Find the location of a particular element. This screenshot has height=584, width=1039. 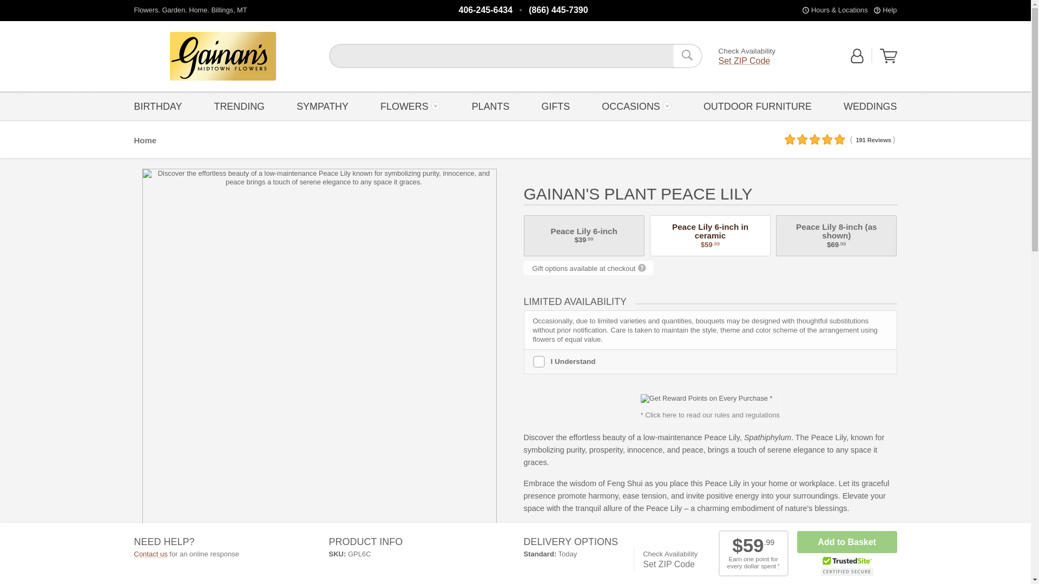

SYMPATHY is located at coordinates (323, 105).